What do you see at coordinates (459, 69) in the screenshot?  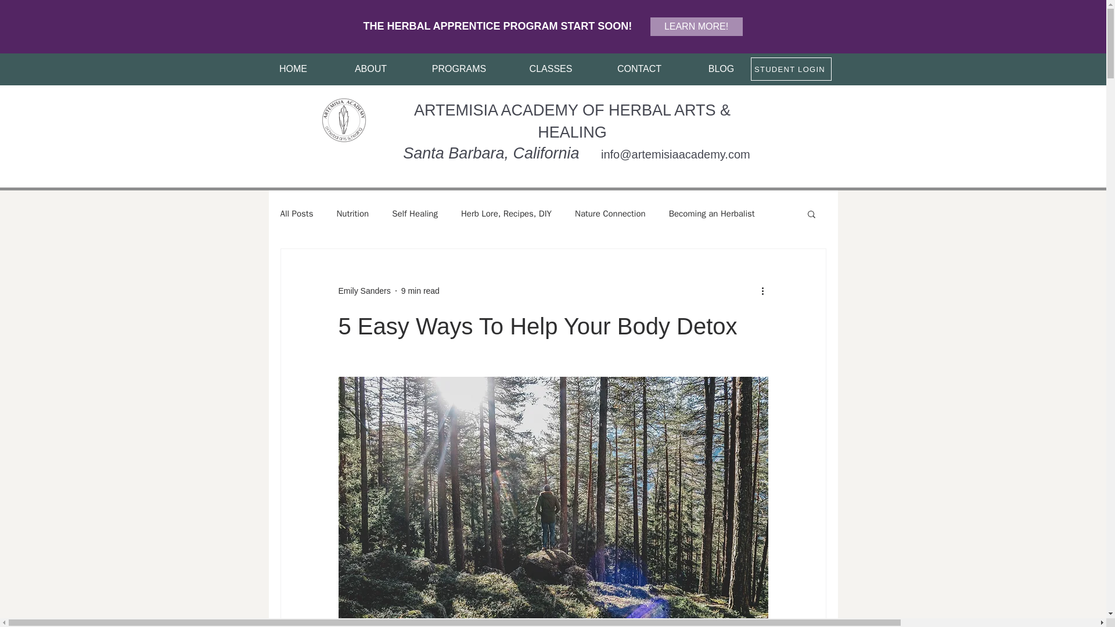 I see `PROGRAMS` at bounding box center [459, 69].